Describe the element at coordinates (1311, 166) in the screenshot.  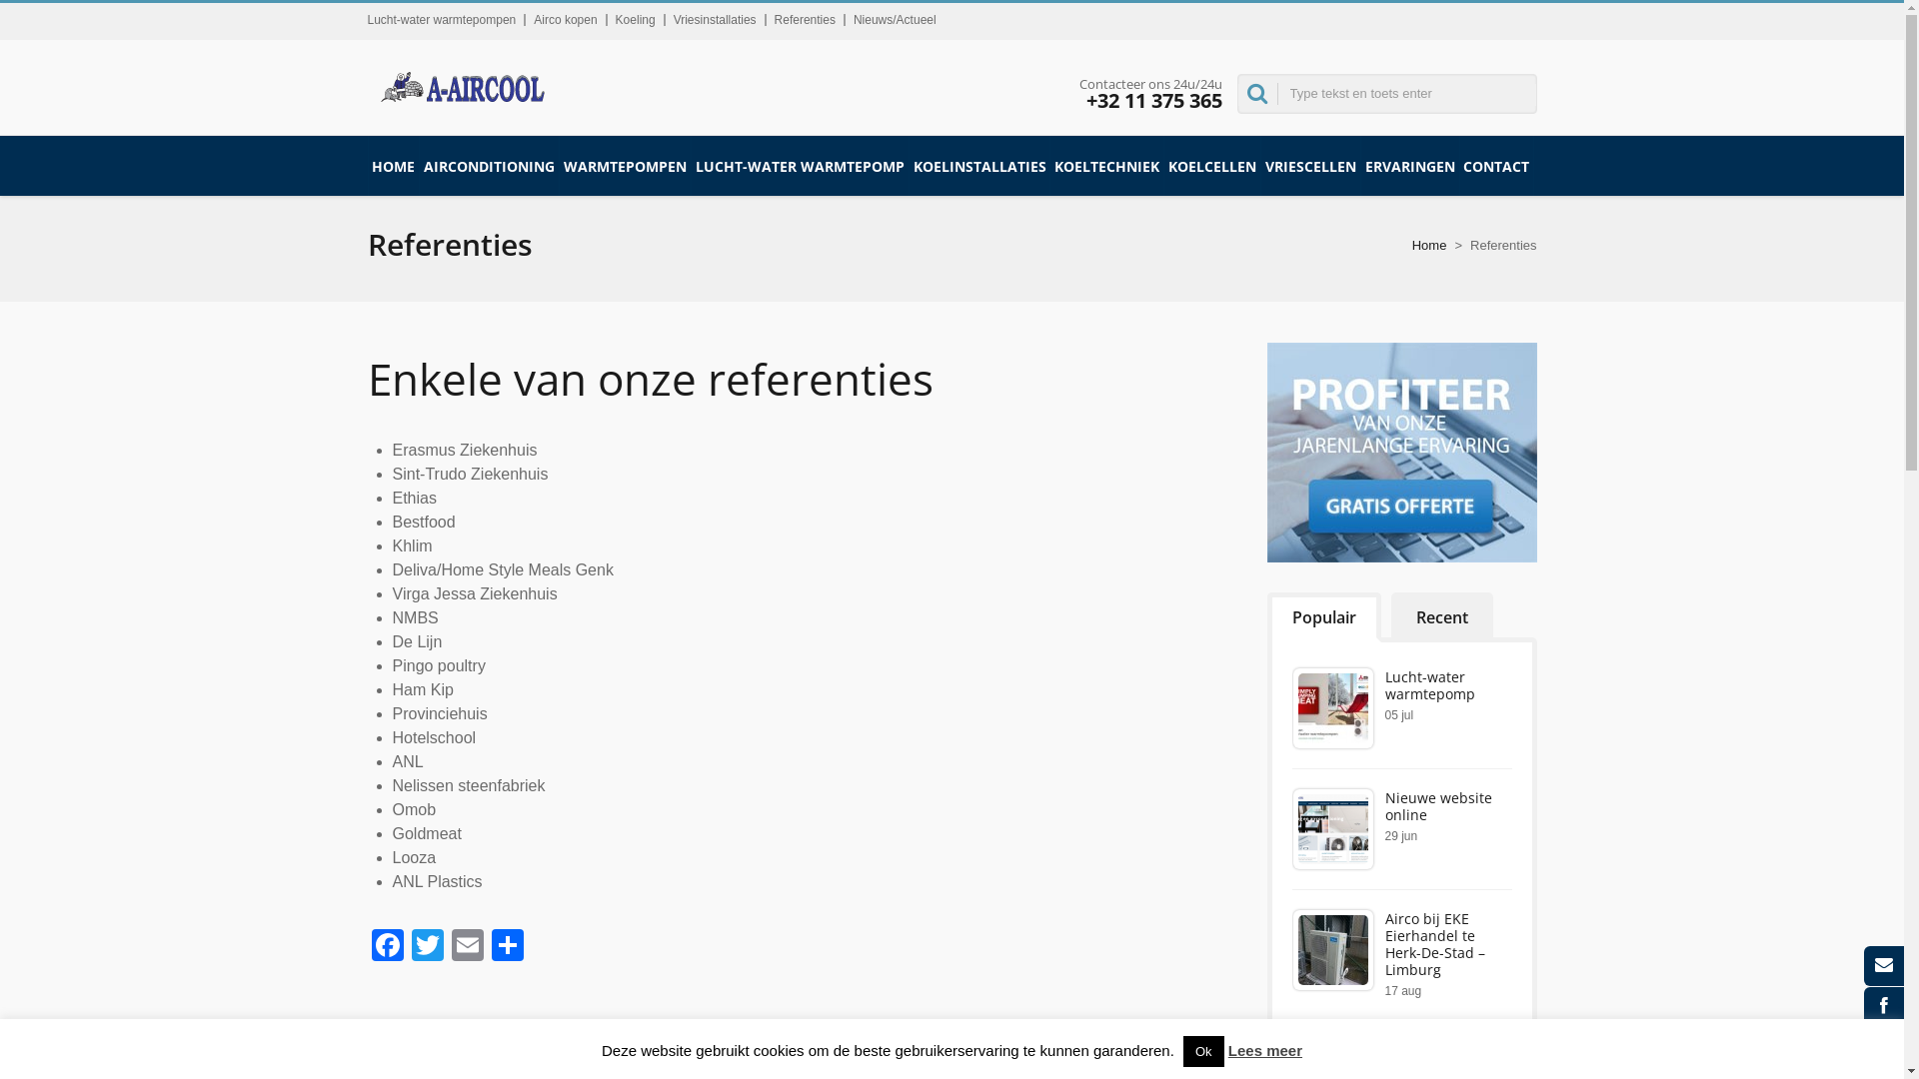
I see `VRIESCELLEN` at that location.